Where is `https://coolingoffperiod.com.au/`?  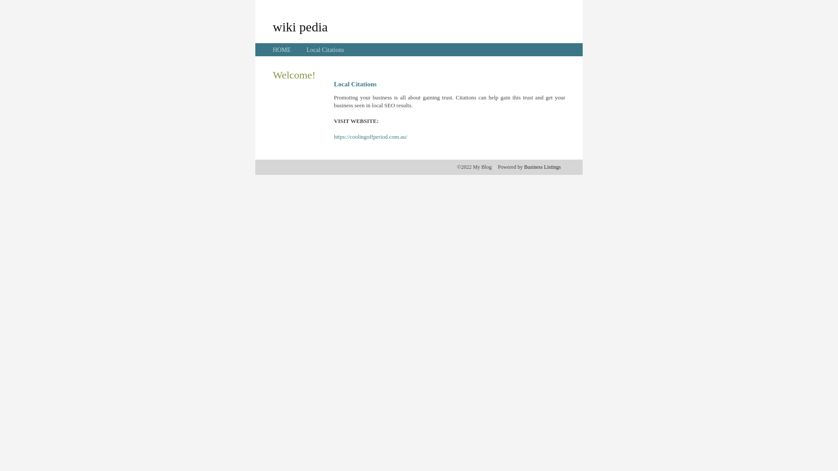 https://coolingoffperiod.com.au/ is located at coordinates (371, 137).